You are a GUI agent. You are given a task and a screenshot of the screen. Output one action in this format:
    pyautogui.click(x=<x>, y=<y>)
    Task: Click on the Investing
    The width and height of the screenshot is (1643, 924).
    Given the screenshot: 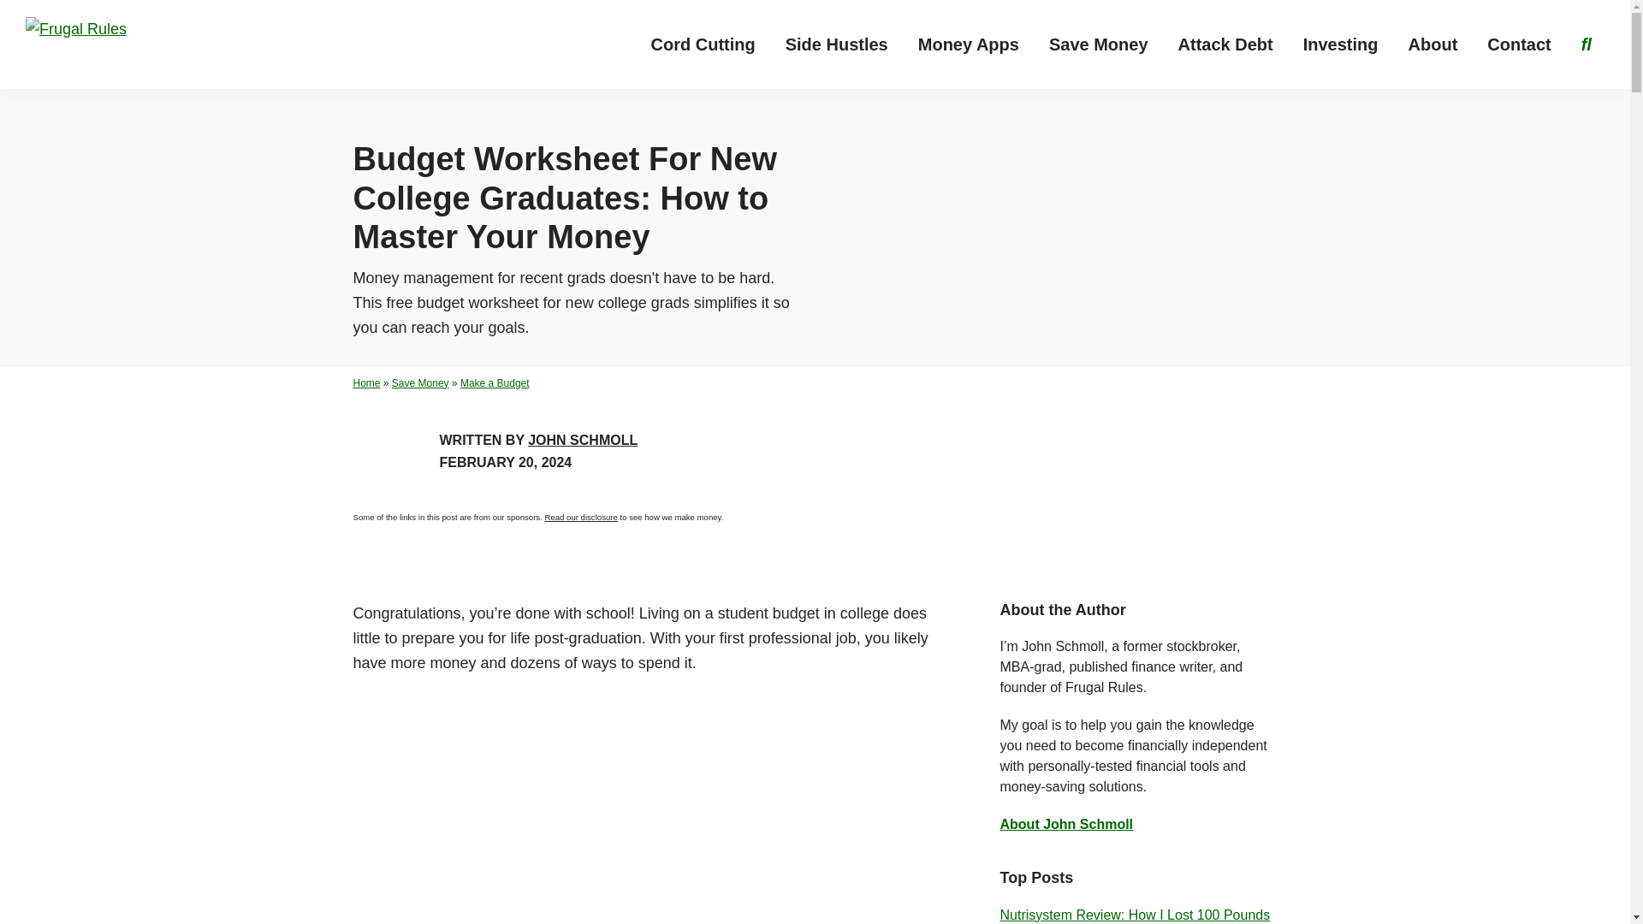 What is the action you would take?
    pyautogui.click(x=1340, y=44)
    